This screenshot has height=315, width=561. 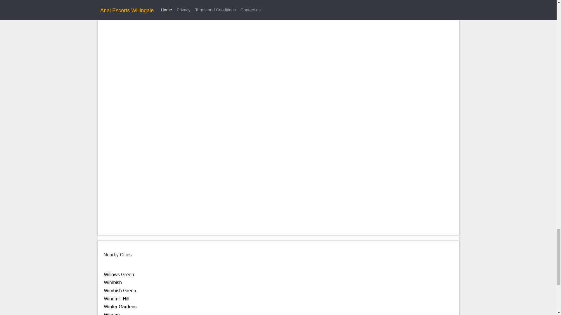 I want to click on Wimbish Green, so click(x=120, y=290).